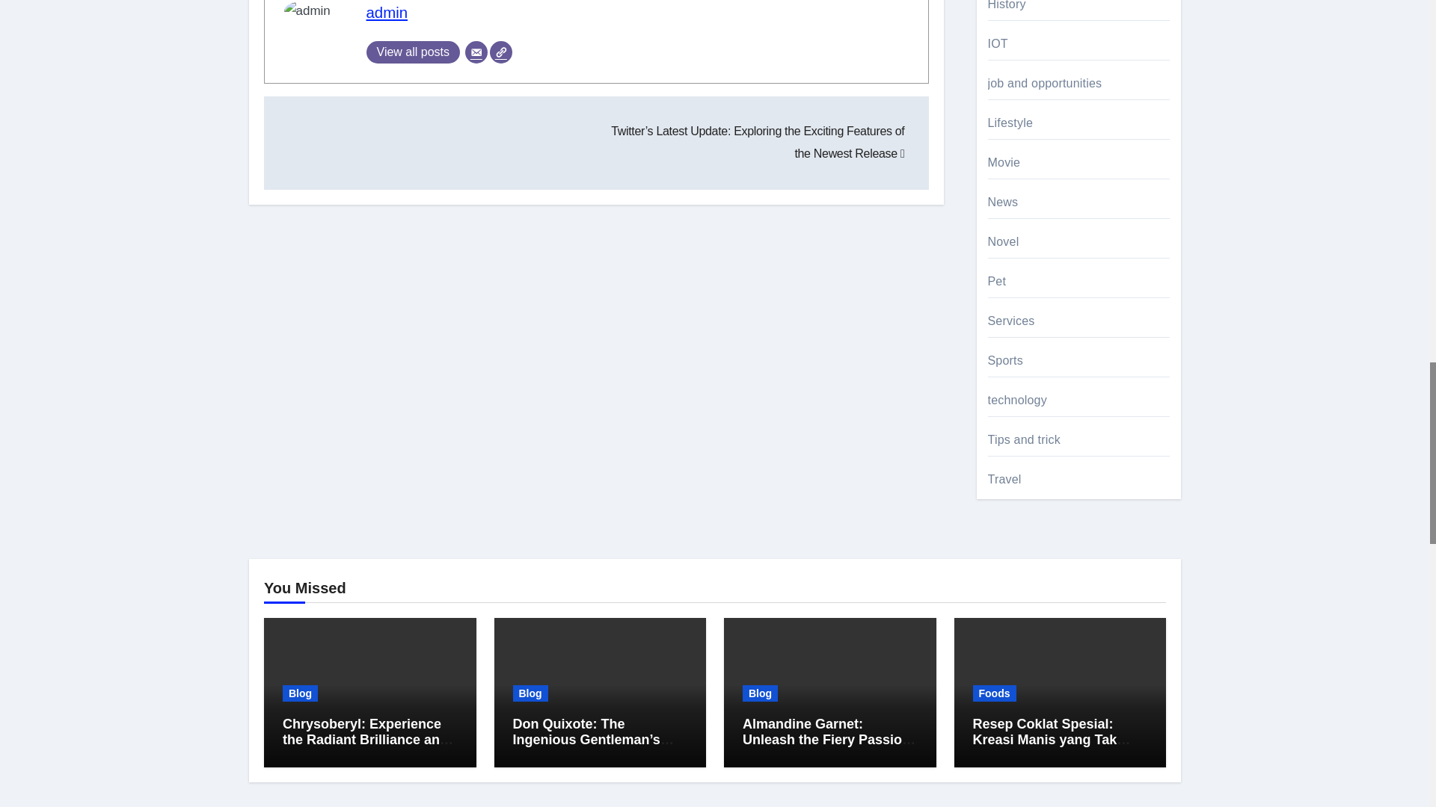 This screenshot has width=1436, height=807. What do you see at coordinates (387, 13) in the screenshot?
I see `admin` at bounding box center [387, 13].